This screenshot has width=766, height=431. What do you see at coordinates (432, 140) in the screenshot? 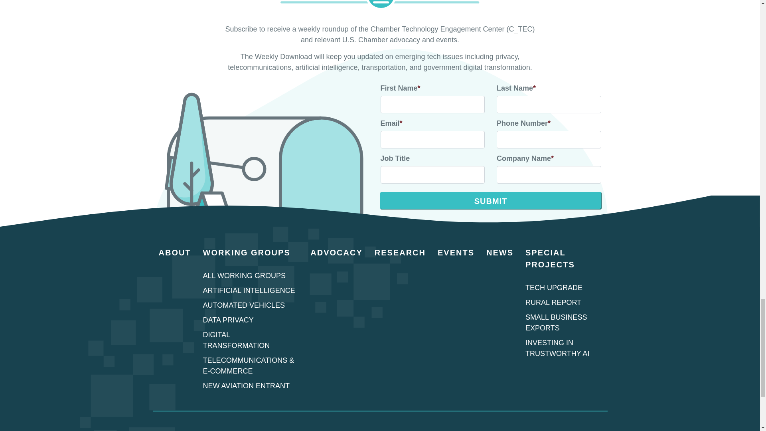
I see `Email` at bounding box center [432, 140].